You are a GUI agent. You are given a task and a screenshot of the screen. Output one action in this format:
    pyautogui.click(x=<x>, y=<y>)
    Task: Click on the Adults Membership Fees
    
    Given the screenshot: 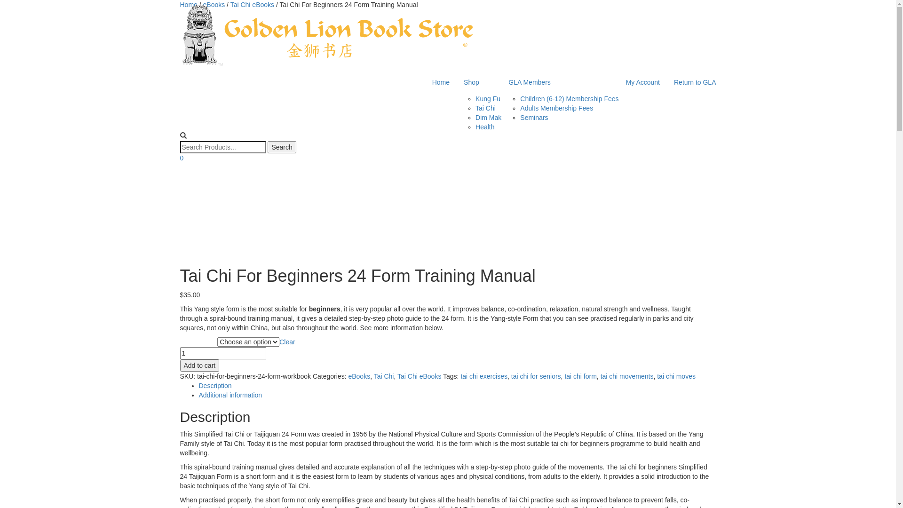 What is the action you would take?
    pyautogui.click(x=557, y=108)
    